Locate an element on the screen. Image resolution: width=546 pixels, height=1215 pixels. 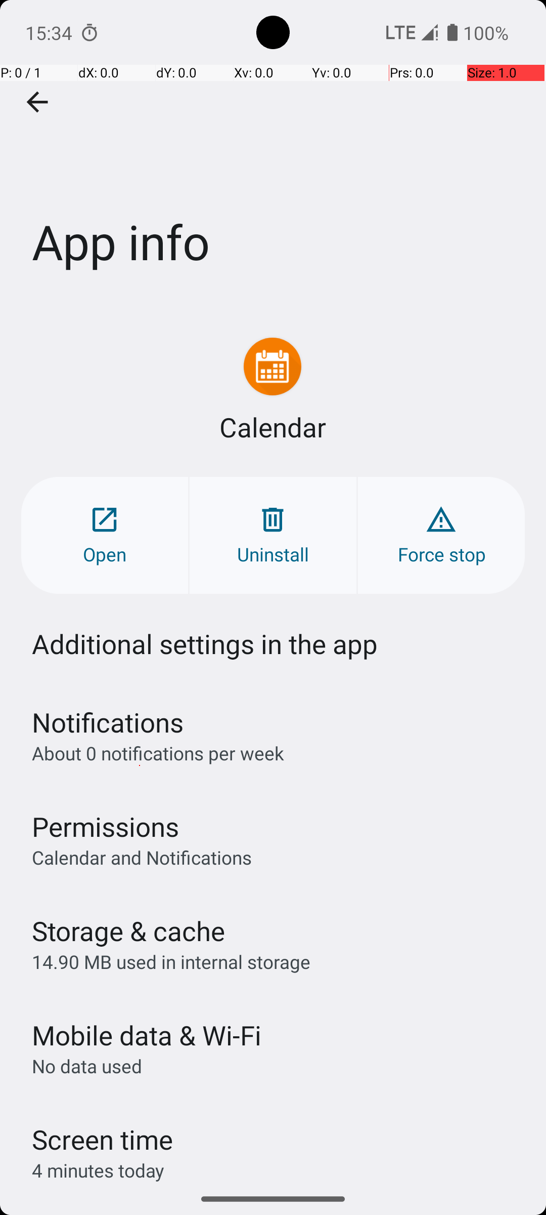
Calendar and Notifications is located at coordinates (142, 857).